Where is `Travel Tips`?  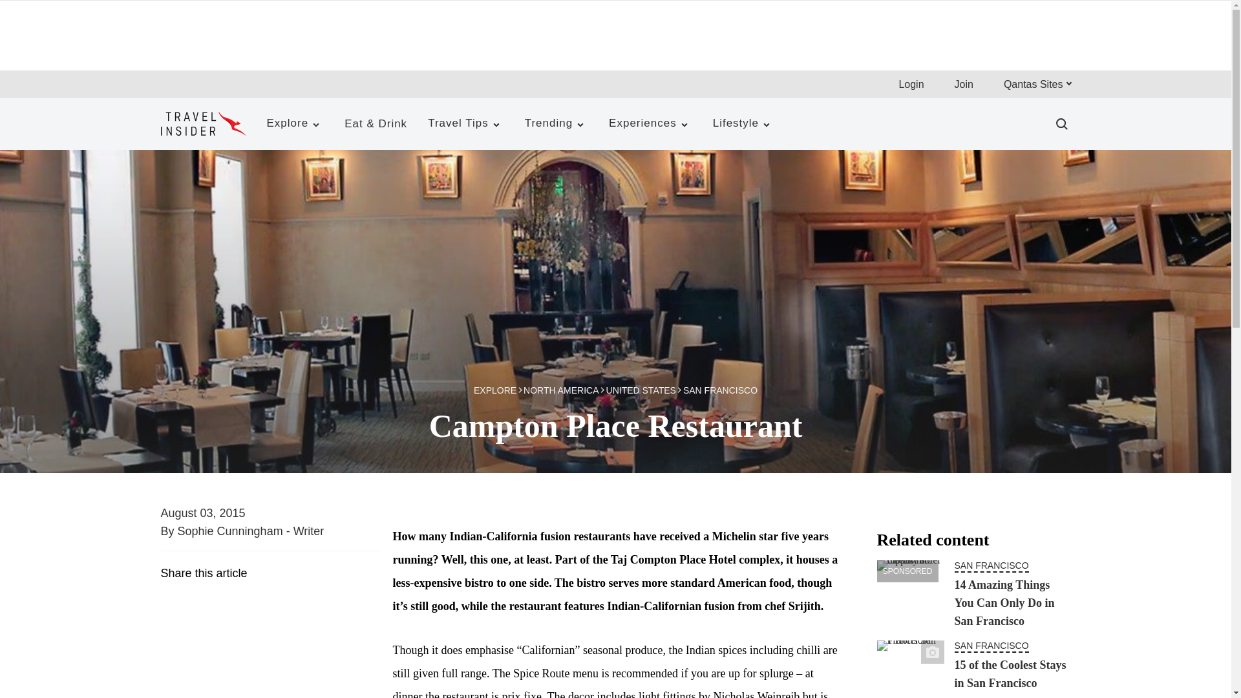 Travel Tips is located at coordinates (465, 124).